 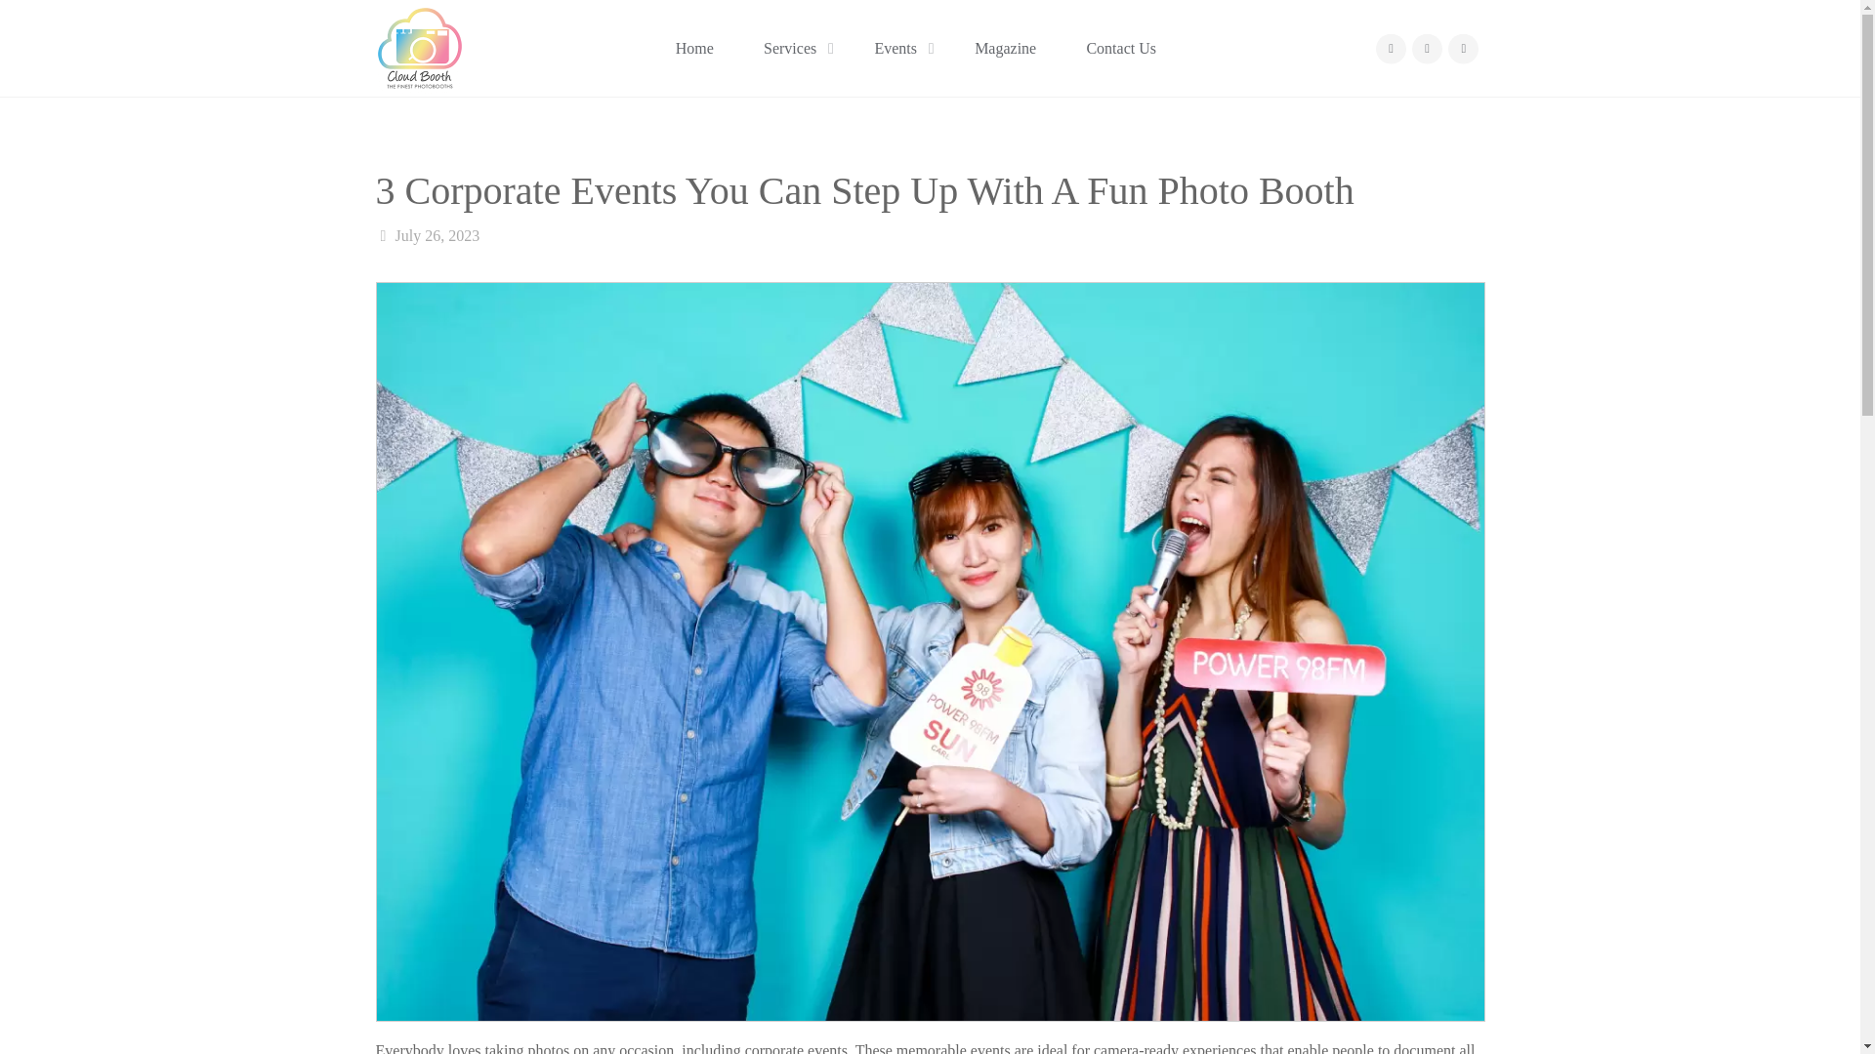 I want to click on Magazine, so click(x=1006, y=49).